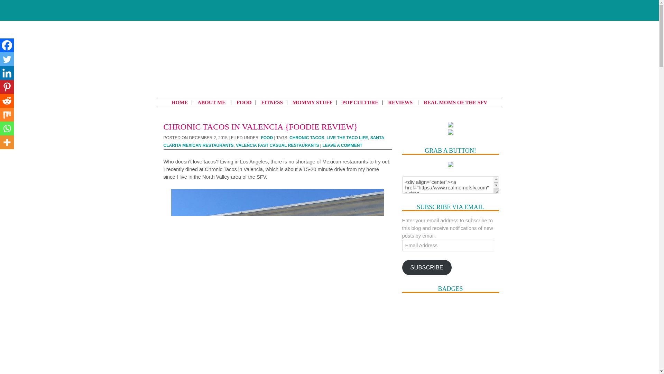 The width and height of the screenshot is (664, 374). Describe the element at coordinates (277, 145) in the screenshot. I see `VALENCIA FAST CASUAL RESTAURANTS` at that location.